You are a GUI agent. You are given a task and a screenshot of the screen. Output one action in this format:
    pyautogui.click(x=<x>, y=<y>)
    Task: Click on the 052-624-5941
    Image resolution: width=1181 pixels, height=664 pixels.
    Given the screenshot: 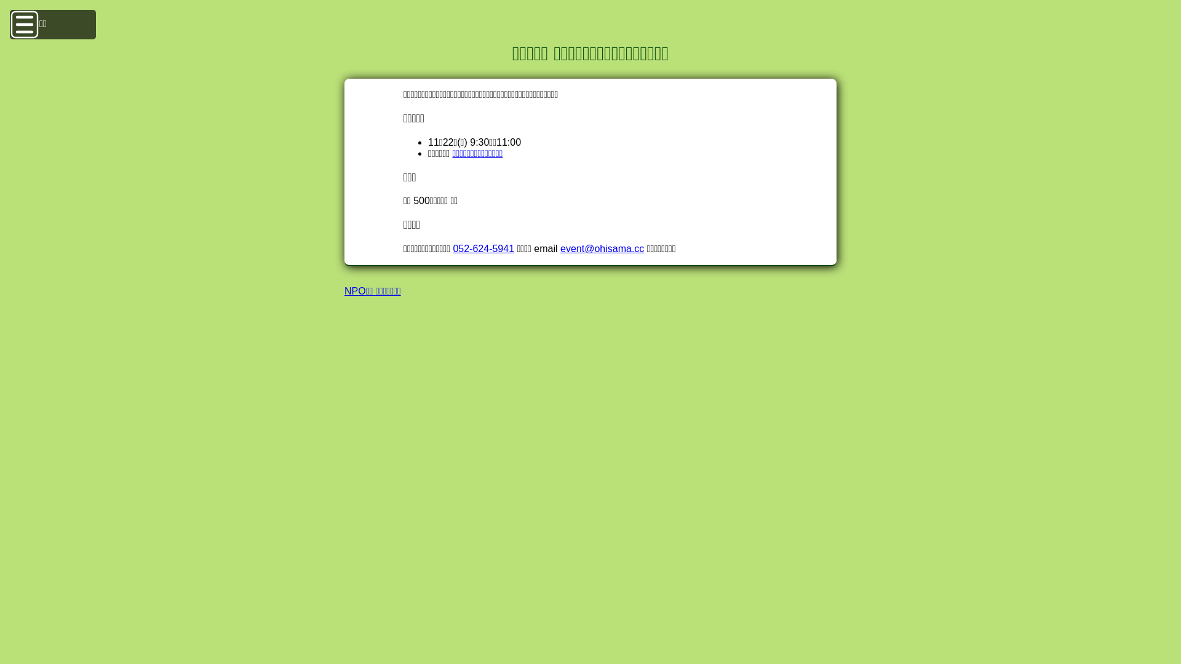 What is the action you would take?
    pyautogui.click(x=483, y=248)
    